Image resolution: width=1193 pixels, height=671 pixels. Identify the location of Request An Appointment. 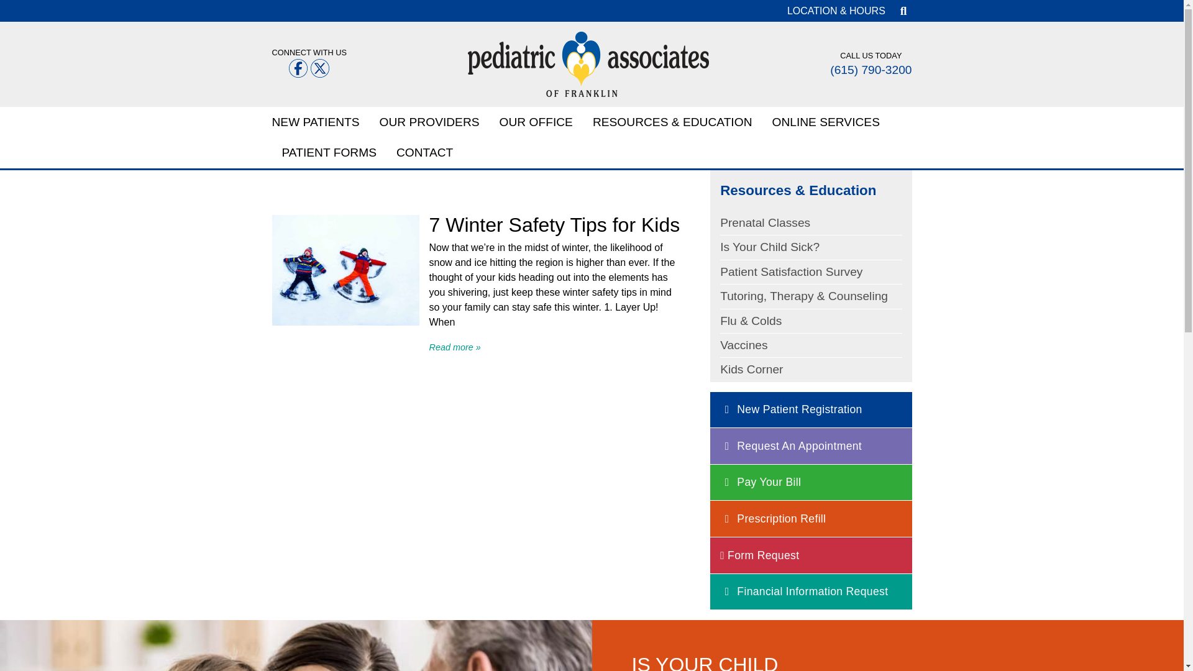
(790, 445).